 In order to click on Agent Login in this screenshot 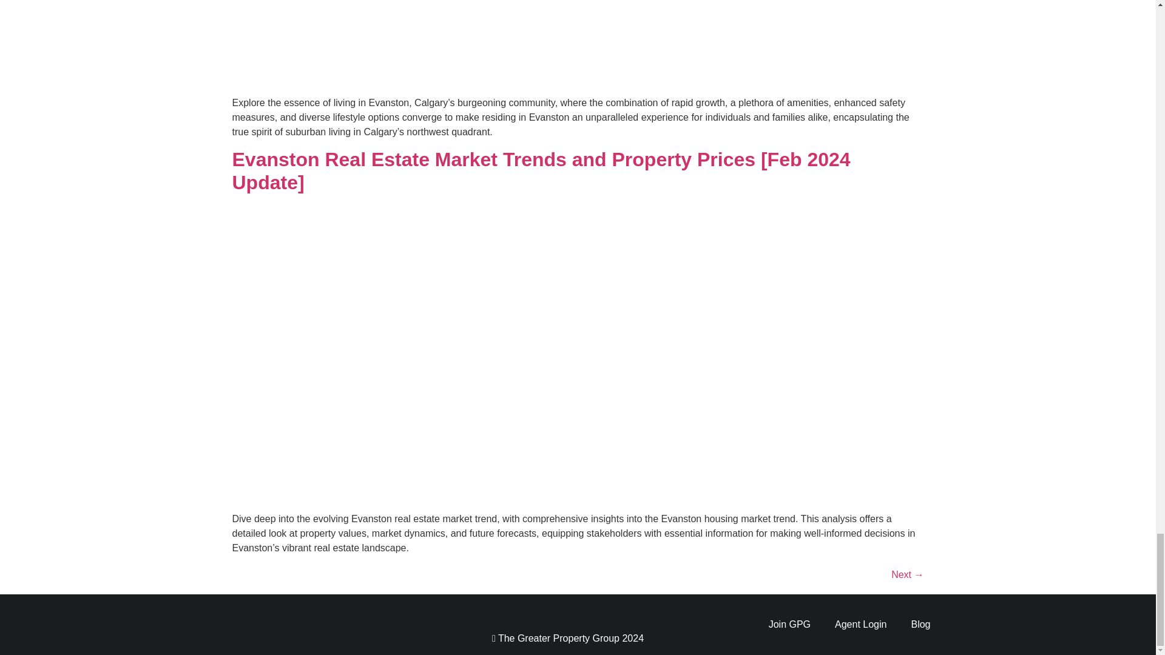, I will do `click(860, 625)`.